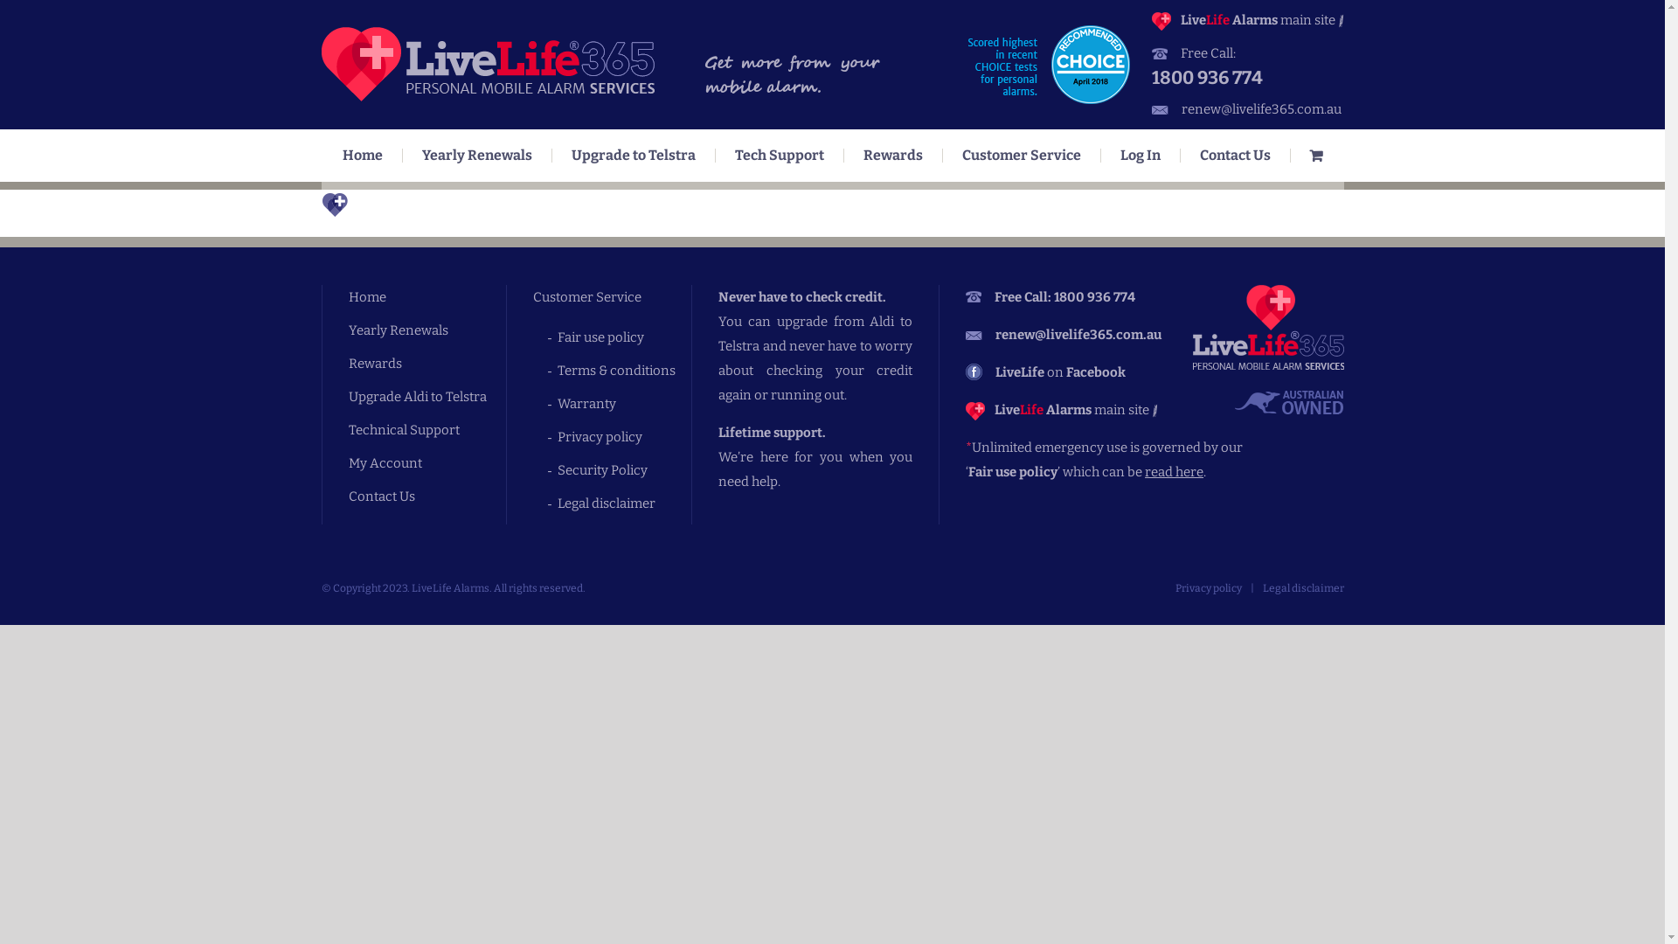 This screenshot has height=944, width=1678. Describe the element at coordinates (426, 330) in the screenshot. I see `Yearly Renewals` at that location.